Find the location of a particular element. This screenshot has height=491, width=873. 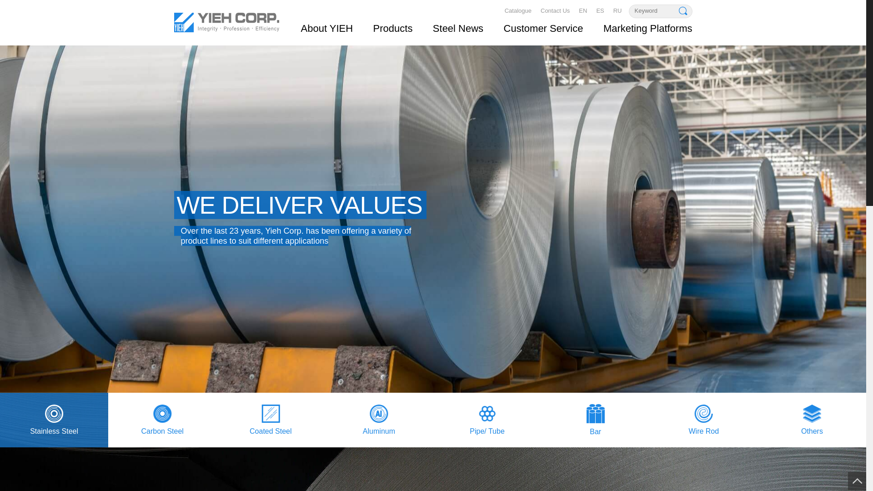

About YIEH is located at coordinates (326, 28).